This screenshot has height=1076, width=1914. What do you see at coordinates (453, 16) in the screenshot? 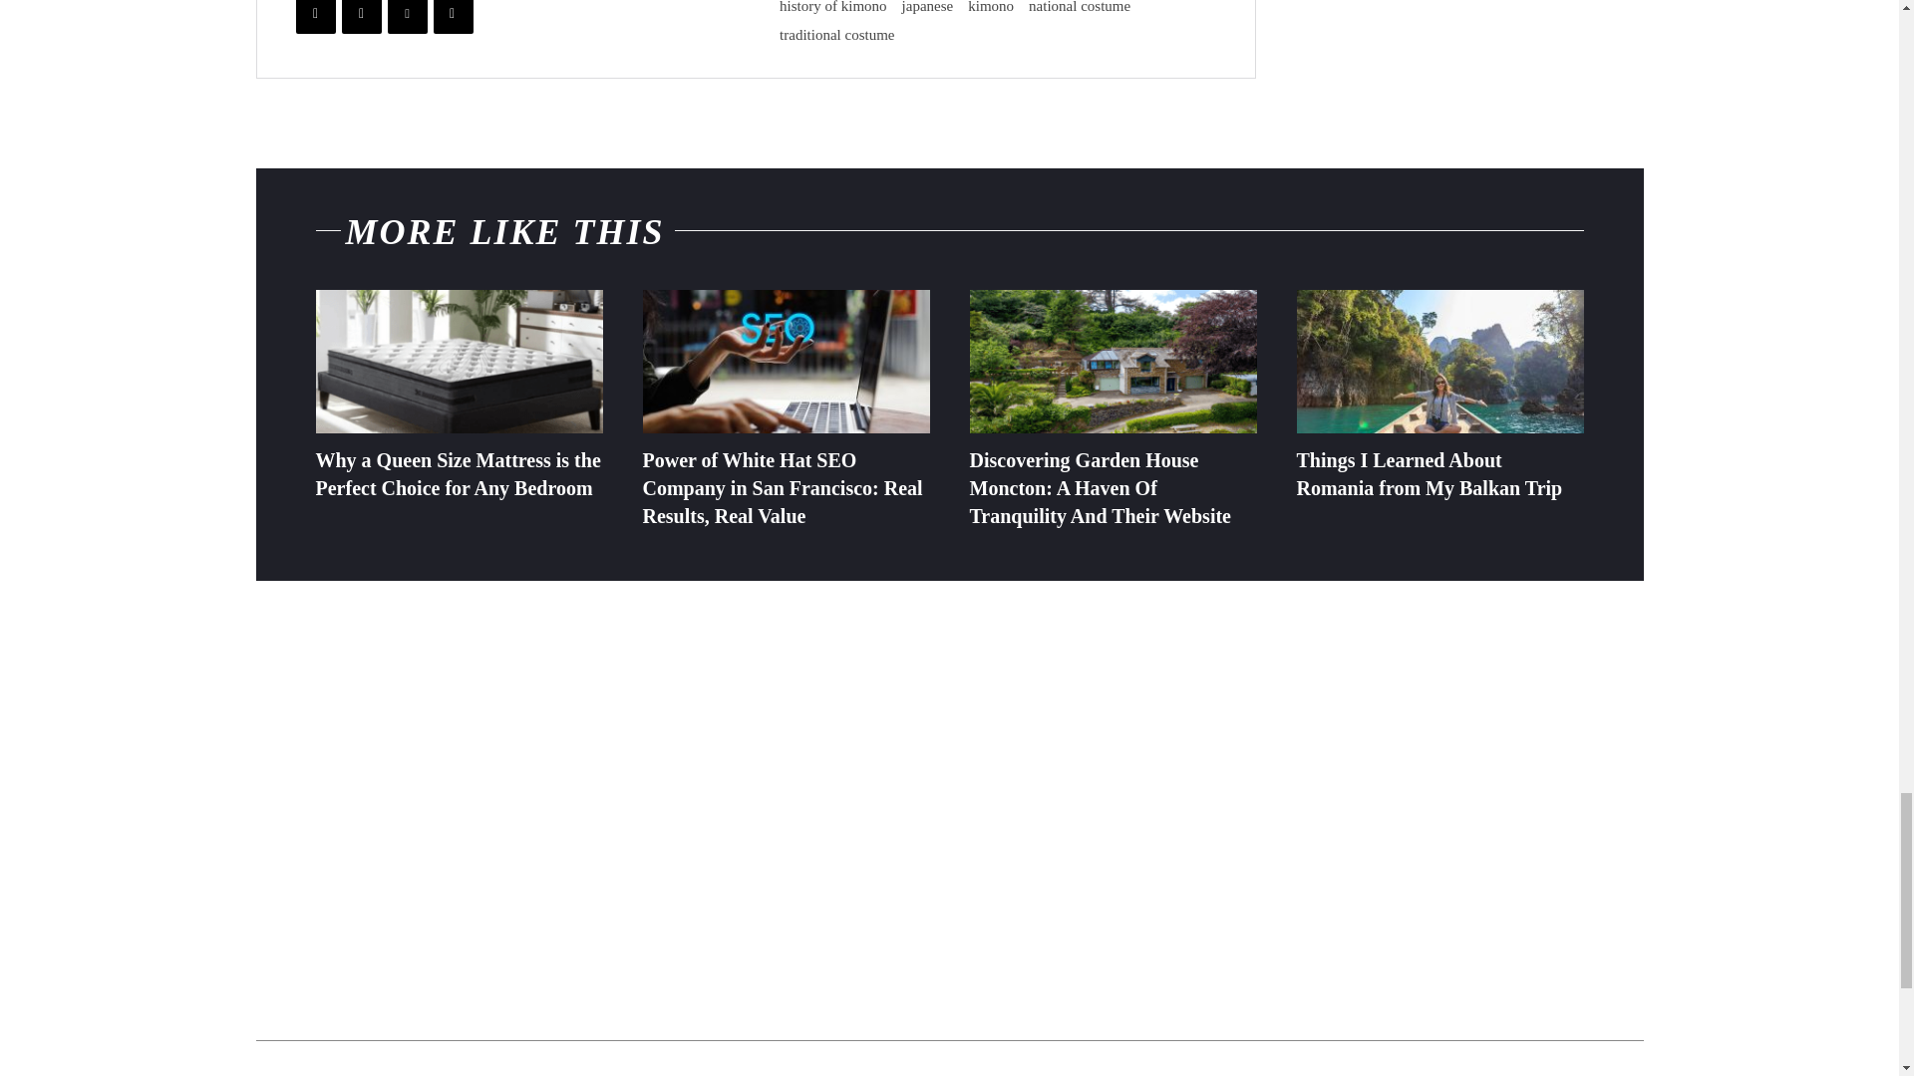
I see `Mix` at bounding box center [453, 16].